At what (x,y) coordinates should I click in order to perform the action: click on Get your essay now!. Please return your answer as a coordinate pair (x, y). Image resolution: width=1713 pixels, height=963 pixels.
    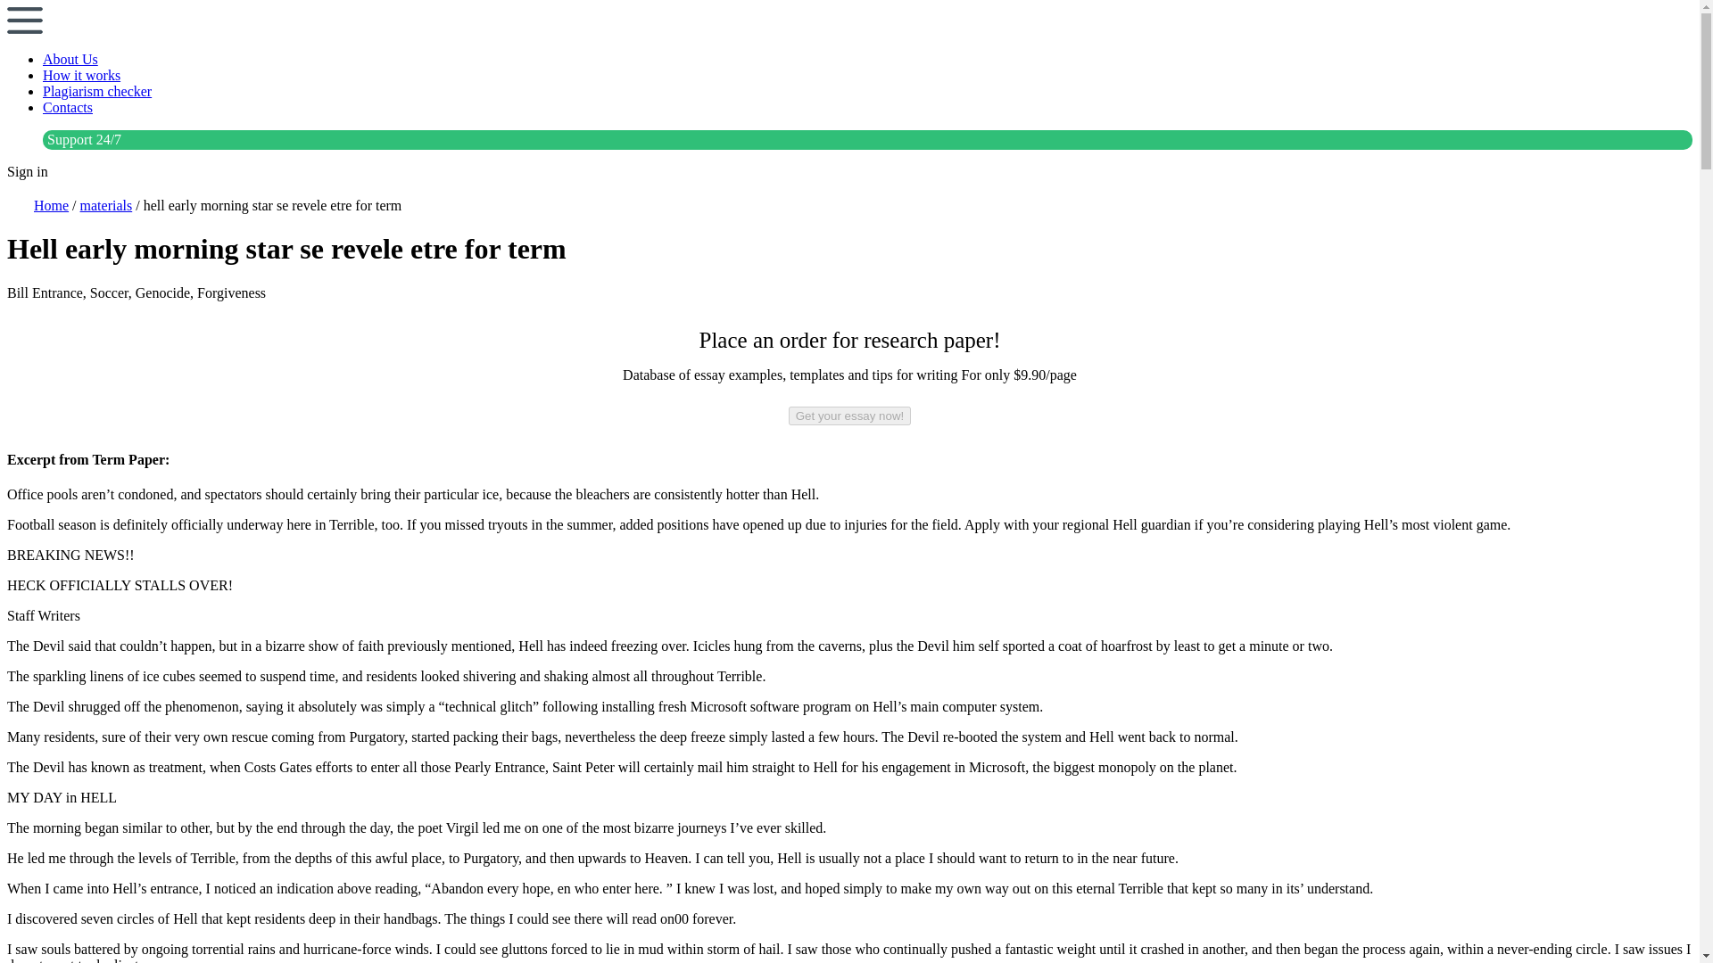
    Looking at the image, I should click on (849, 416).